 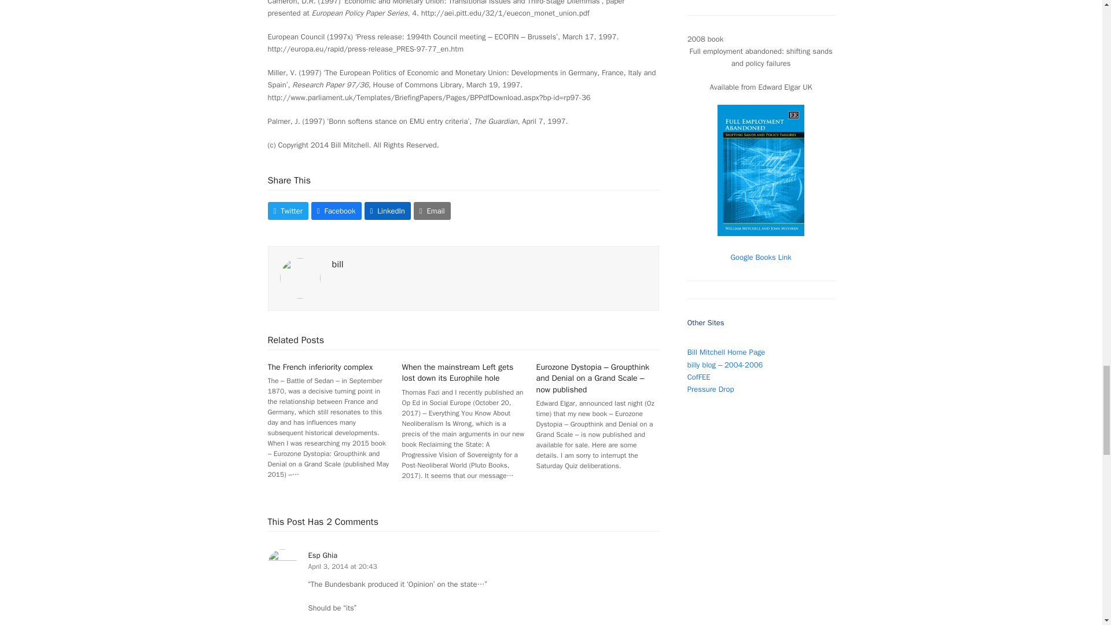 What do you see at coordinates (300, 277) in the screenshot?
I see `Visit Author Page` at bounding box center [300, 277].